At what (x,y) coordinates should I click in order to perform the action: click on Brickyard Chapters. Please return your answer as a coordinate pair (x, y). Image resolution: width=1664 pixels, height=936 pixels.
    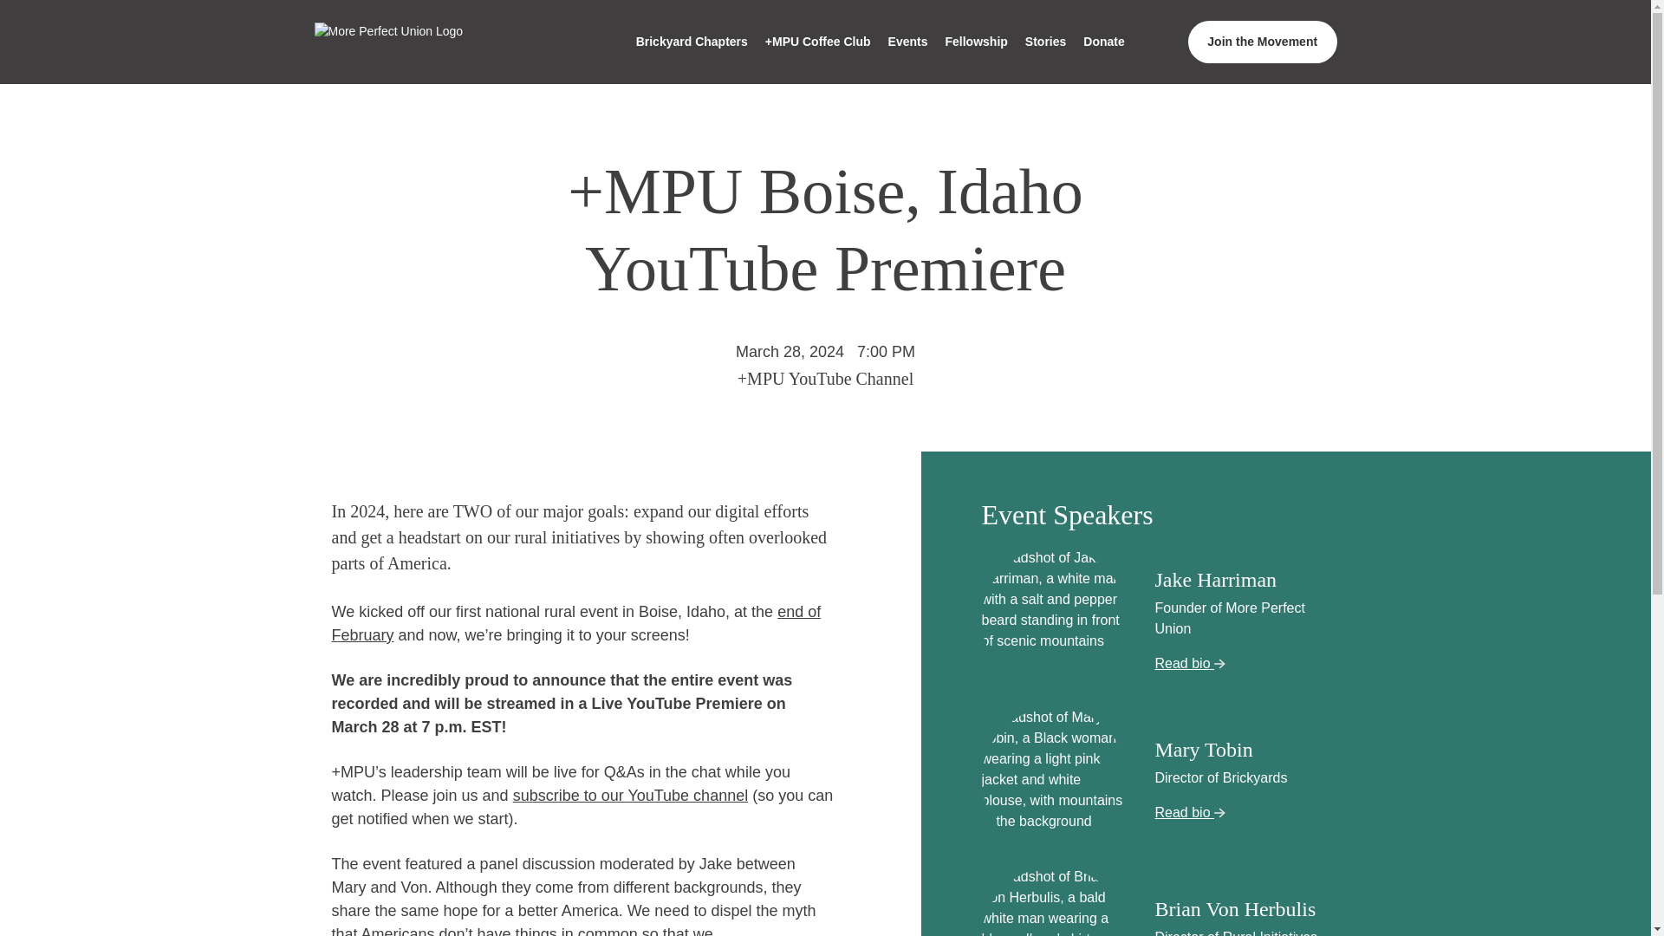
    Looking at the image, I should click on (692, 42).